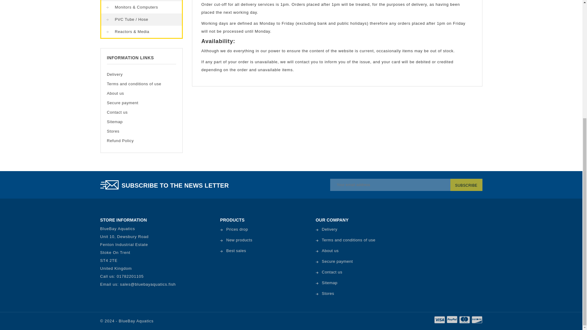 This screenshot has height=330, width=587. What do you see at coordinates (233, 251) in the screenshot?
I see `Our best sales` at bounding box center [233, 251].